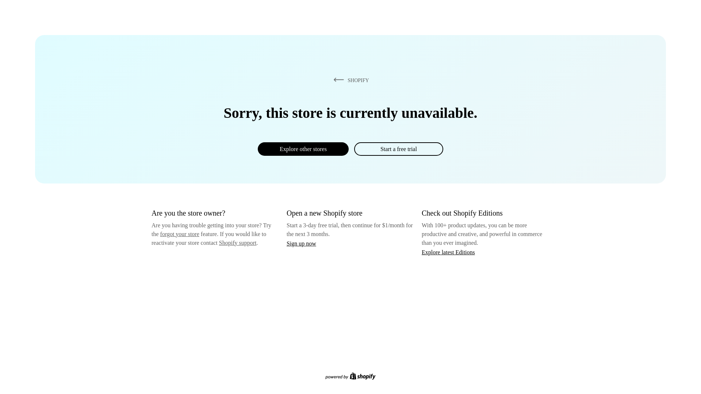  Describe the element at coordinates (350, 80) in the screenshot. I see `SHOPIFY` at that location.